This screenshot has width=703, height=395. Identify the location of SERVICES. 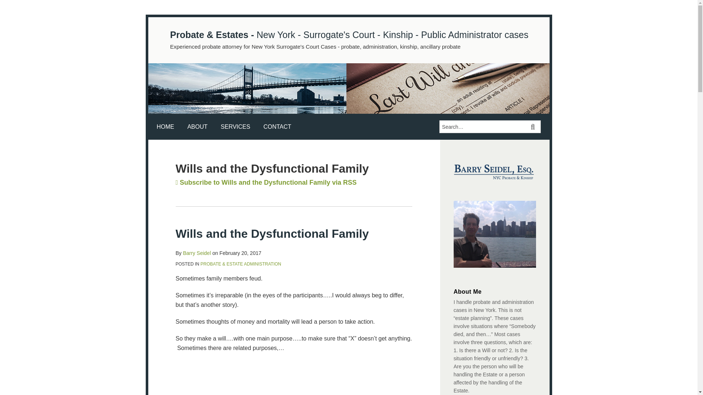
(235, 127).